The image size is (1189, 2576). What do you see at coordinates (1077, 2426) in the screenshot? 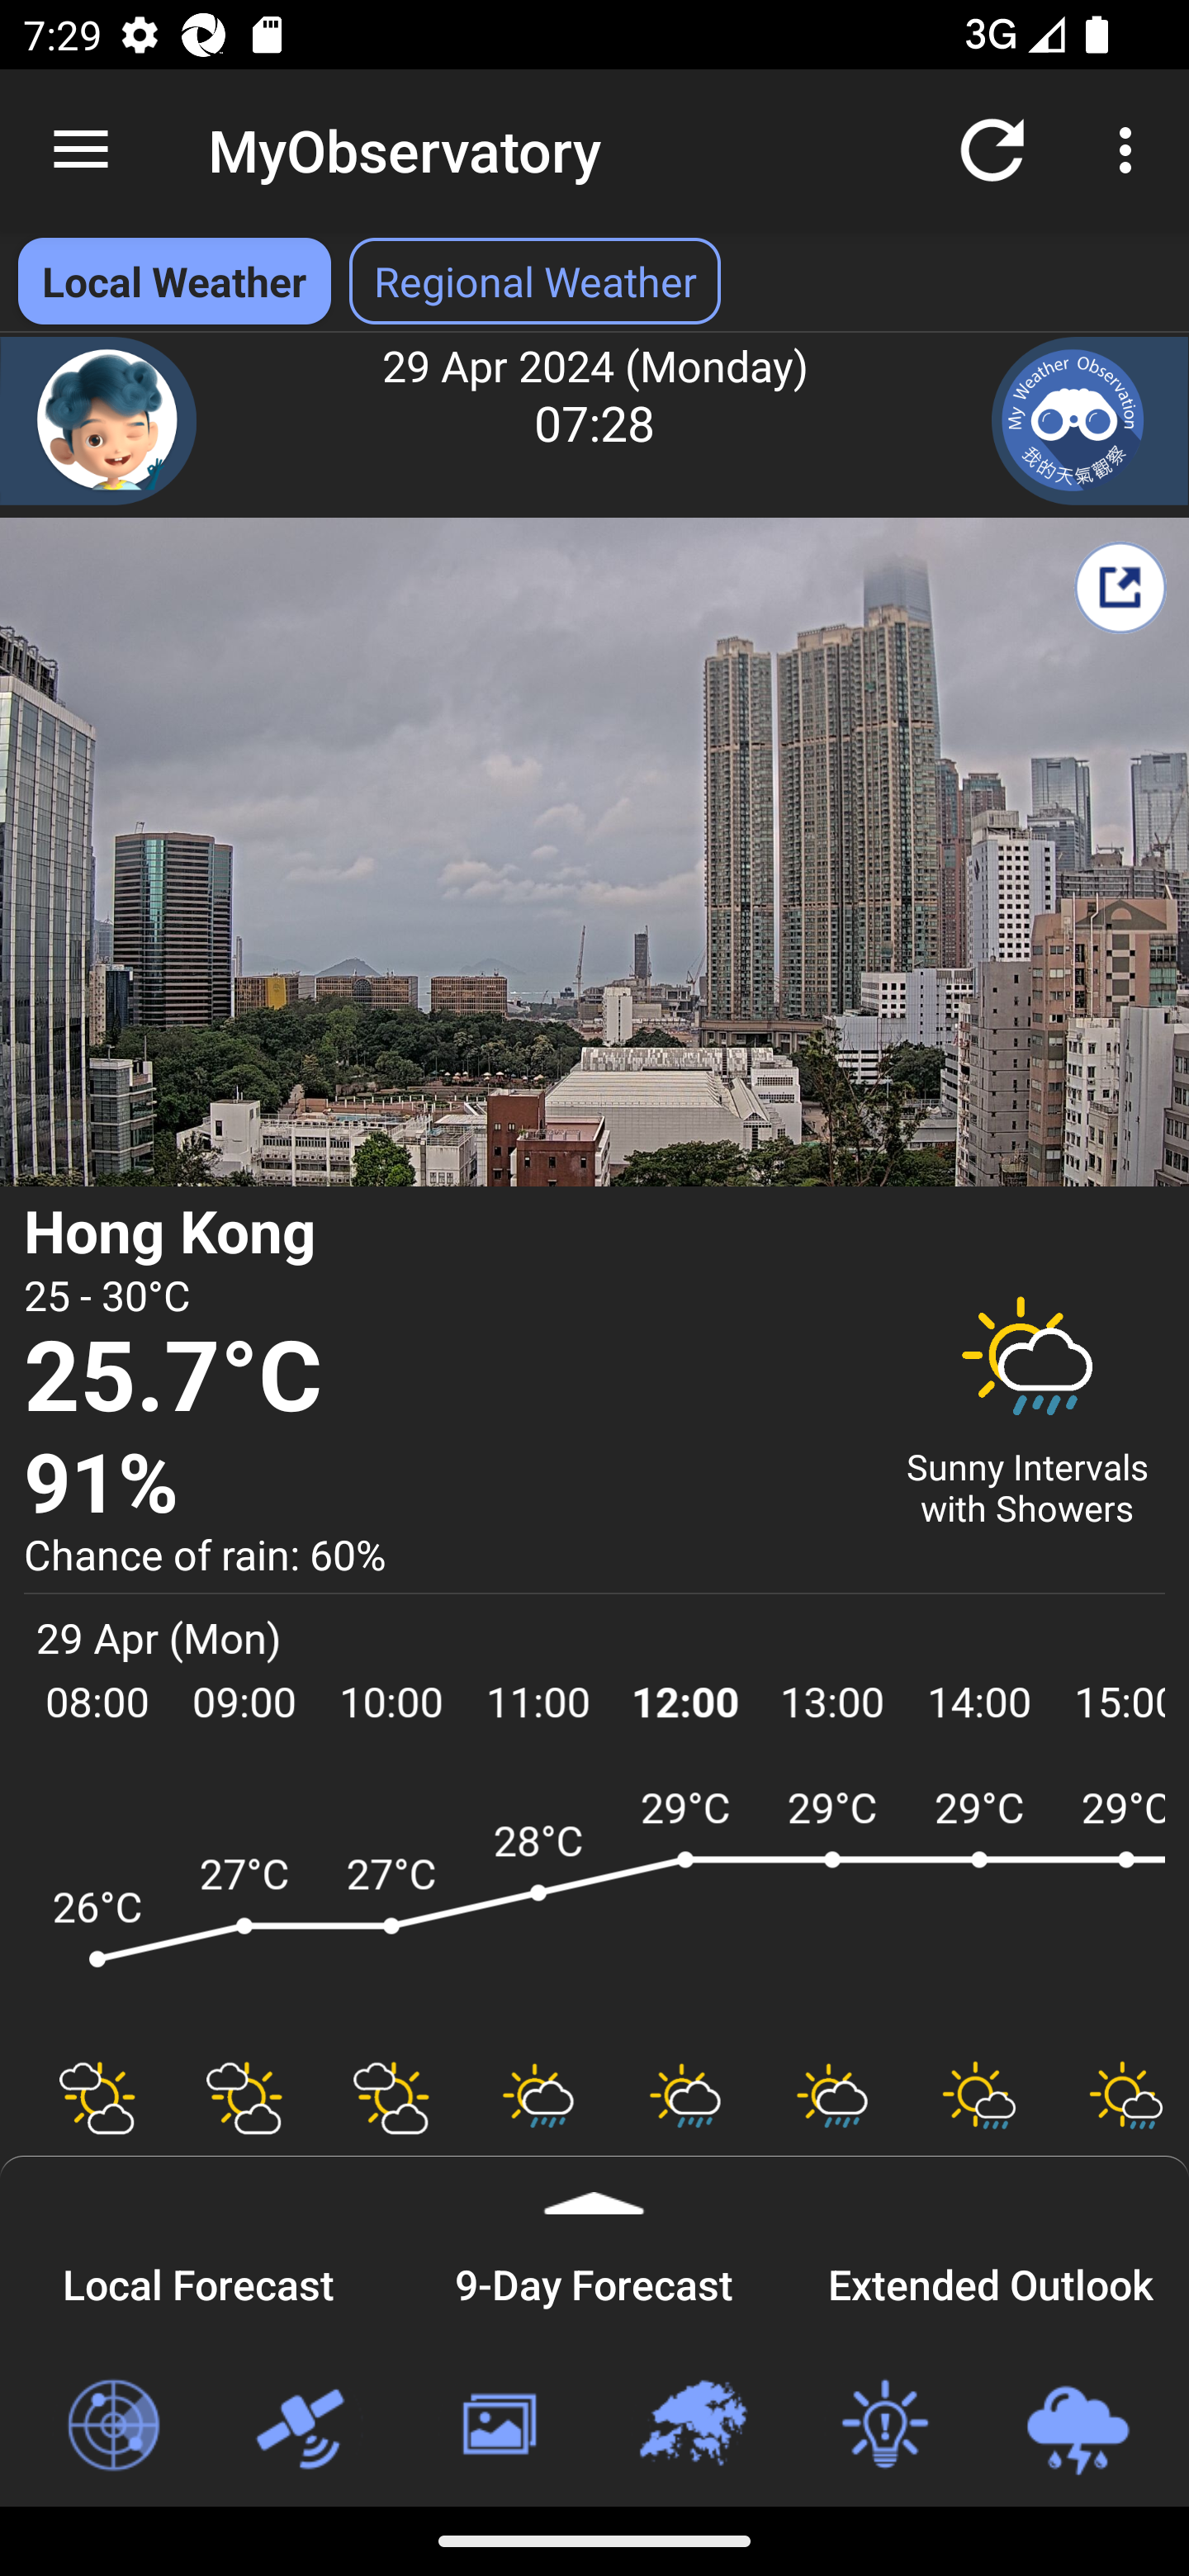
I see `Loc-based Rain & Lightning Forecast` at bounding box center [1077, 2426].